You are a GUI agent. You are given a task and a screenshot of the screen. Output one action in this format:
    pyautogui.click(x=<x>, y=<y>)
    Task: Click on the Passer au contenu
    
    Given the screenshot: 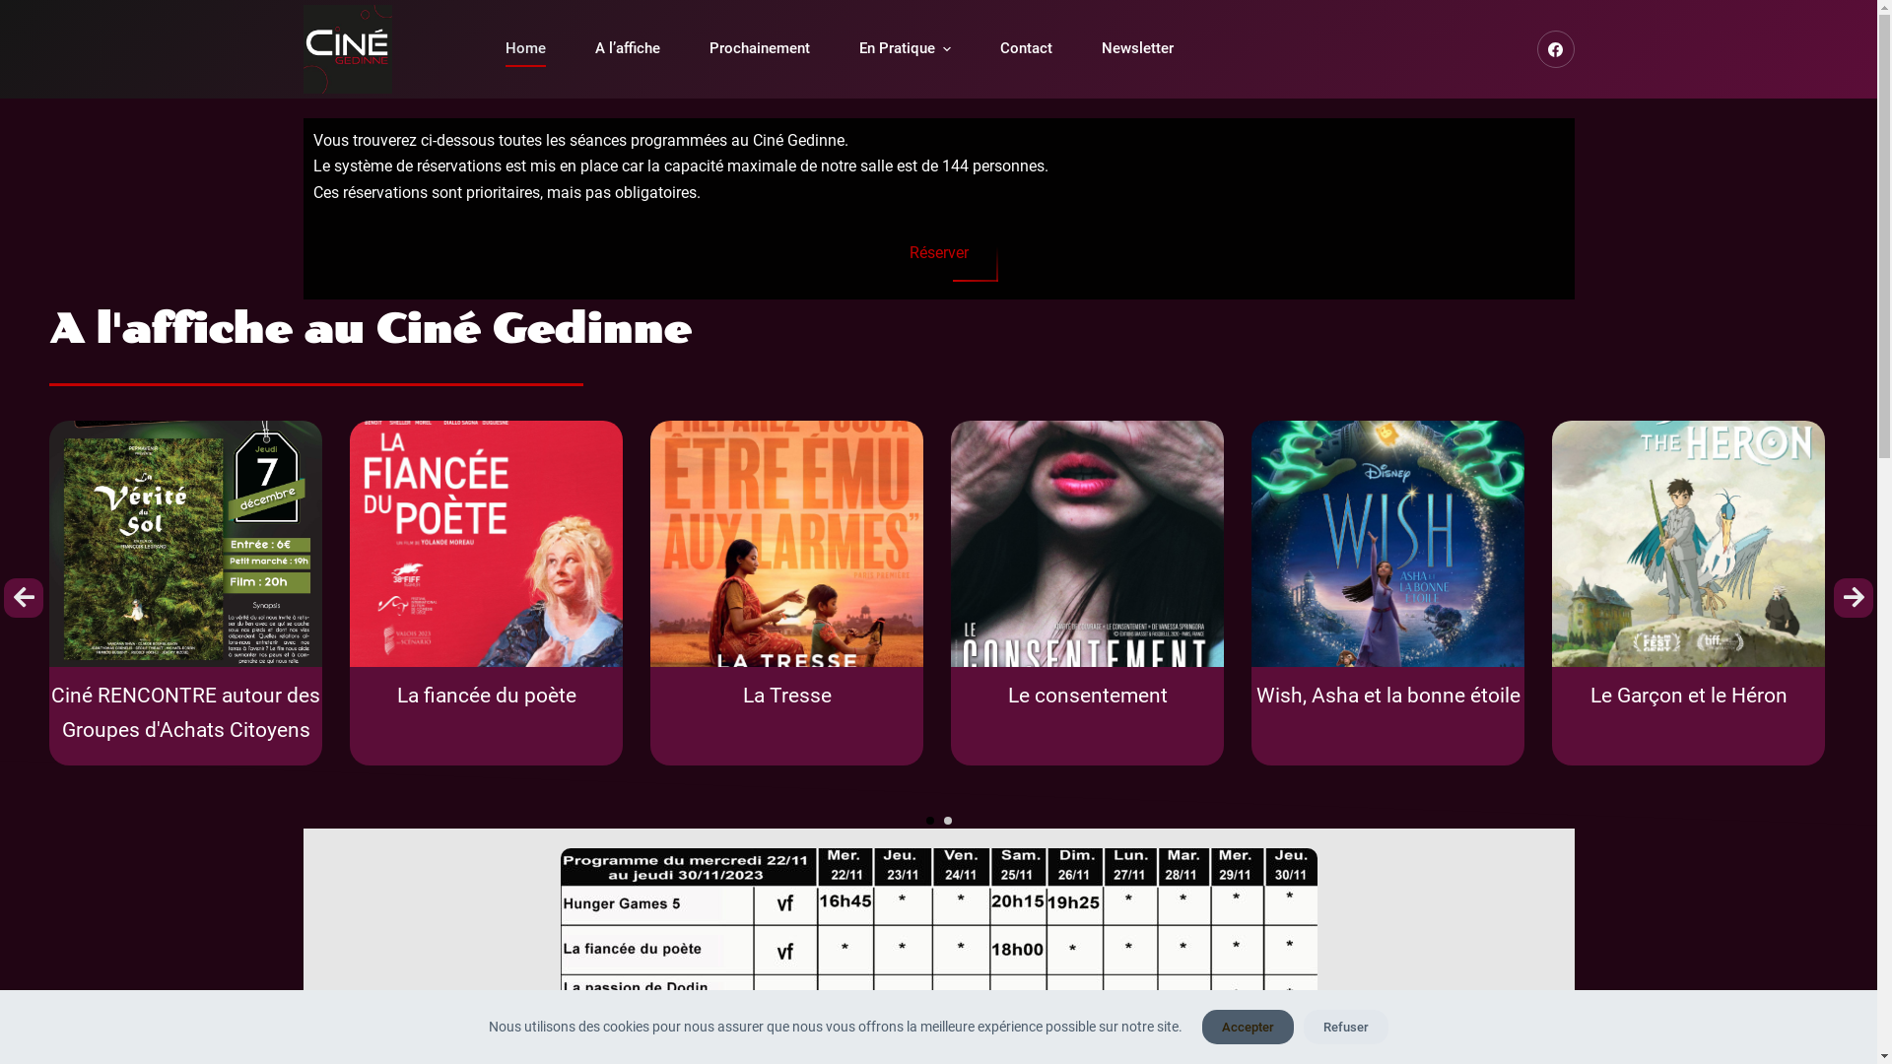 What is the action you would take?
    pyautogui.click(x=20, y=10)
    